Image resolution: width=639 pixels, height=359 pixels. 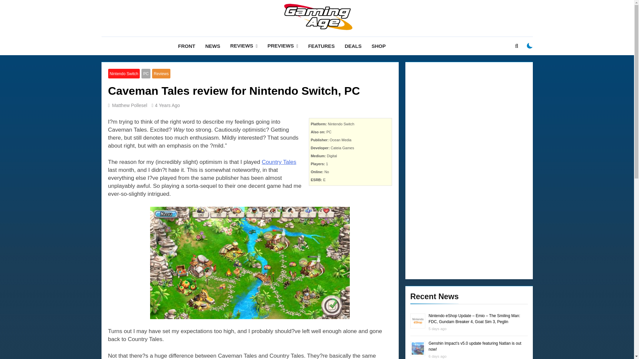 What do you see at coordinates (187, 46) in the screenshot?
I see `FRONT` at bounding box center [187, 46].